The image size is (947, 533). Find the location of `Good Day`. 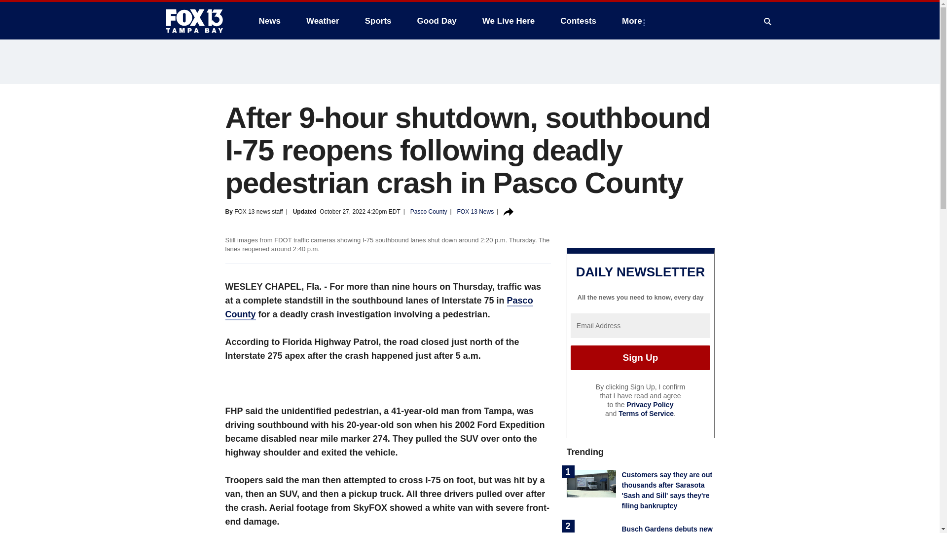

Good Day is located at coordinates (437, 21).